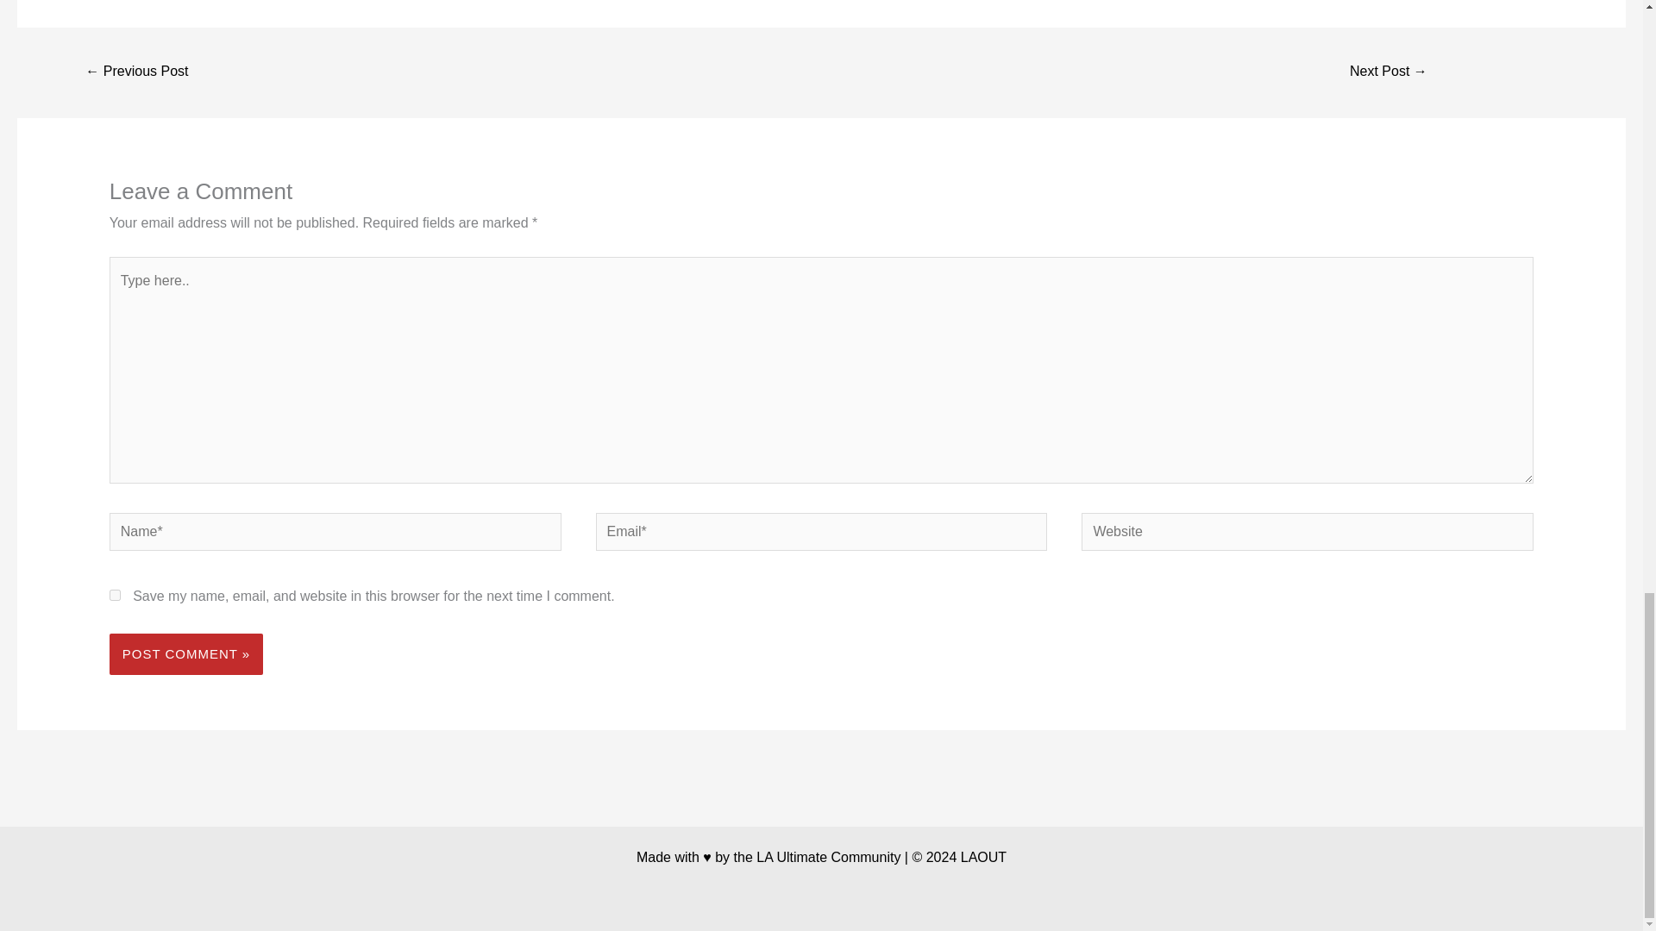  What do you see at coordinates (115, 595) in the screenshot?
I see `yes` at bounding box center [115, 595].